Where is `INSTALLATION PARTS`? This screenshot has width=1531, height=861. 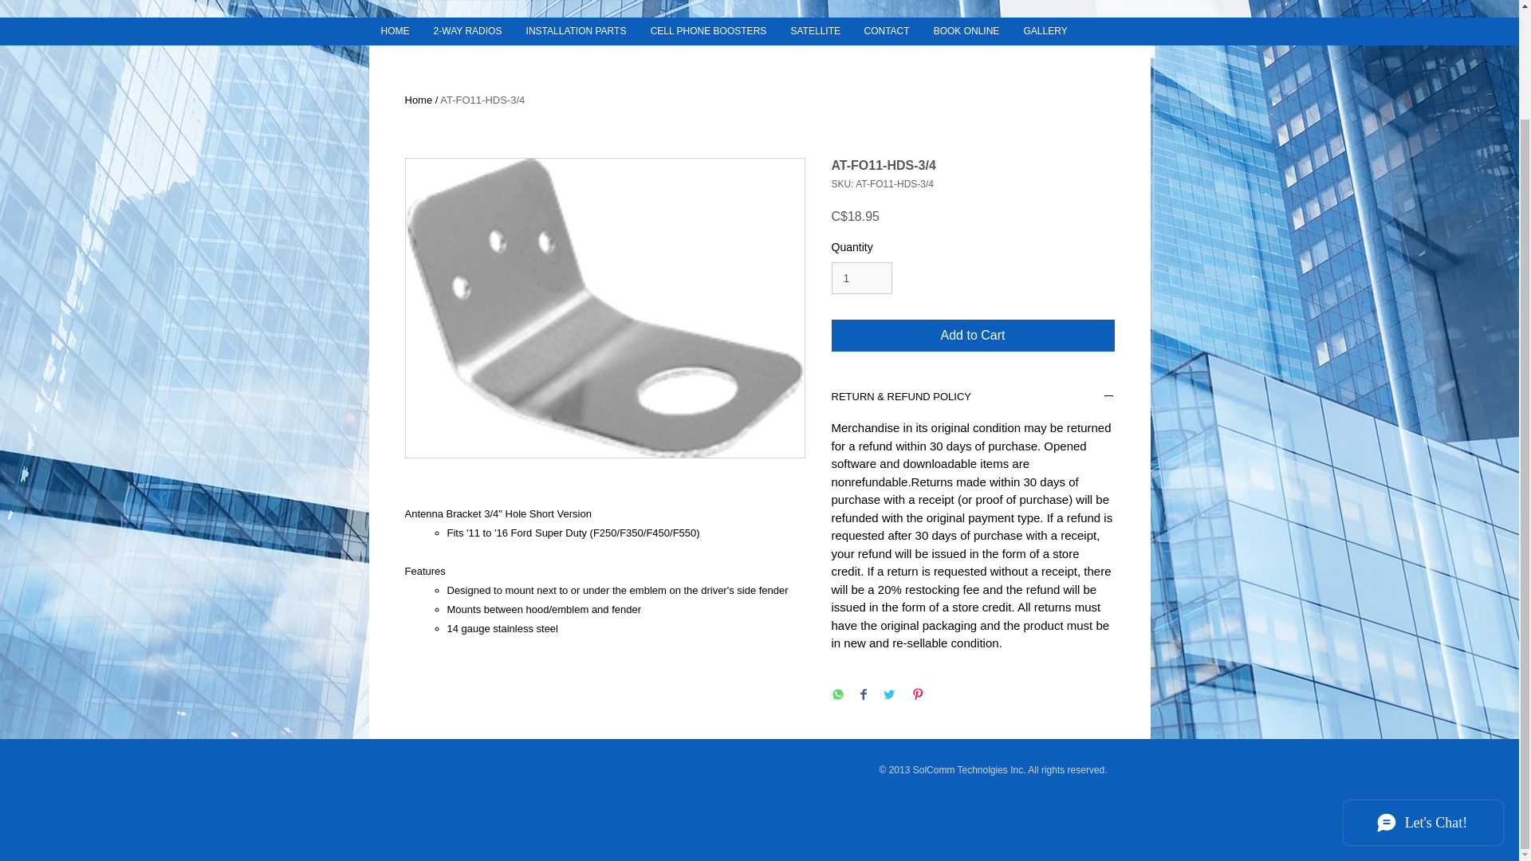 INSTALLATION PARTS is located at coordinates (576, 30).